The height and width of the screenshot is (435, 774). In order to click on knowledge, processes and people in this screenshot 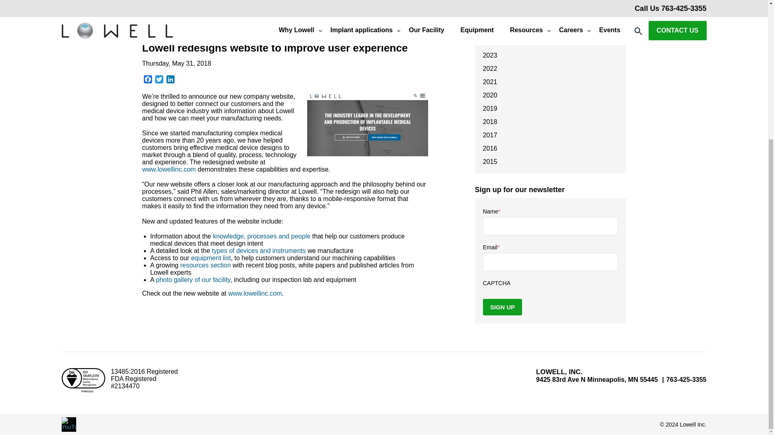, I will do `click(261, 236)`.